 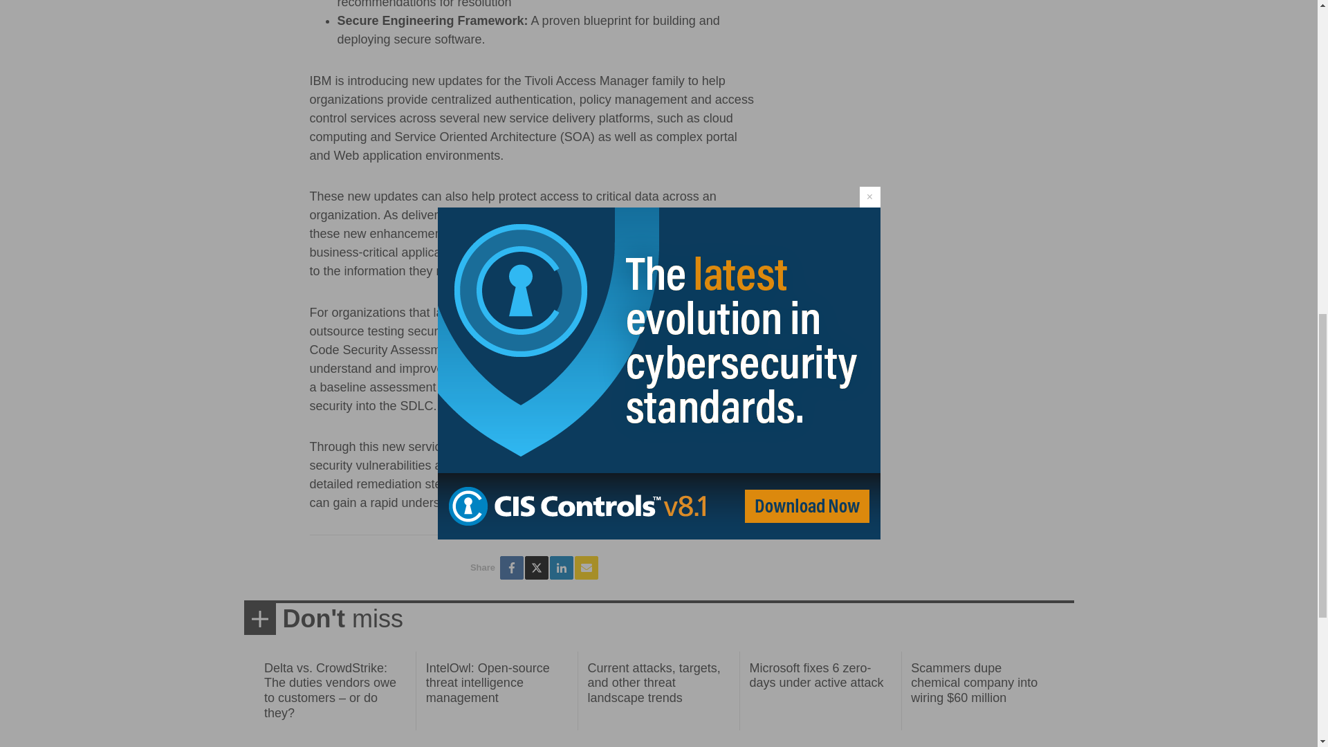 I want to click on Current attacks, targets, and other threat landscape trends, so click(x=654, y=683).